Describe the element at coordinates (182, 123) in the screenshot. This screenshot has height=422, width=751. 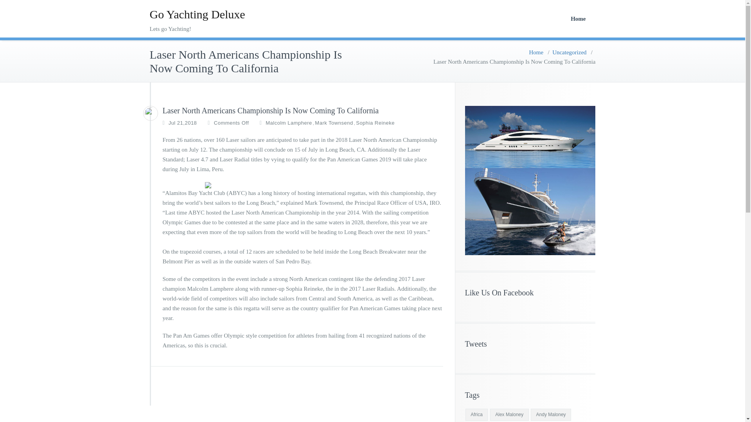
I see `Jul 21,2018` at that location.